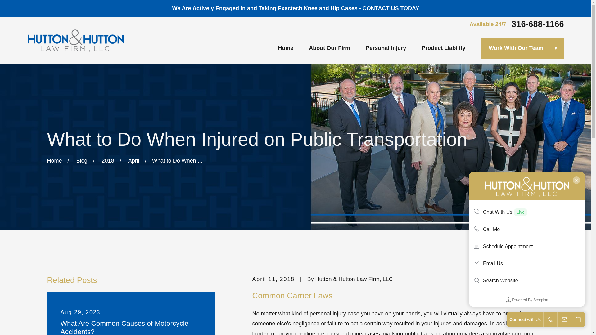 This screenshot has width=596, height=335. Describe the element at coordinates (386, 48) in the screenshot. I see `Personal Injury` at that location.